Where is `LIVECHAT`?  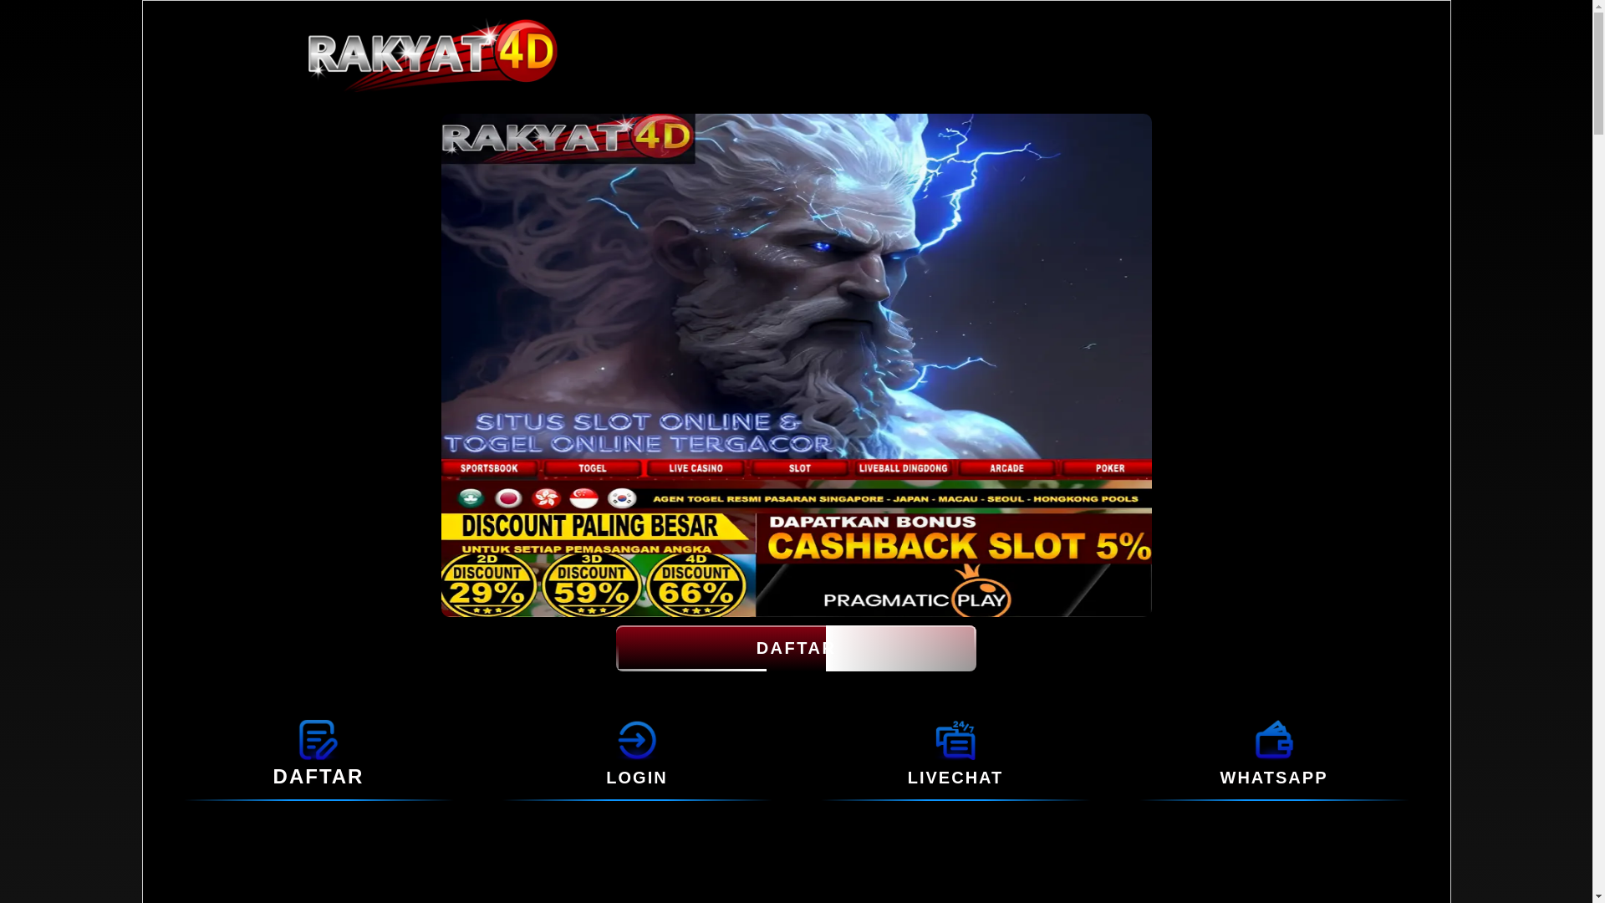 LIVECHAT is located at coordinates (955, 739).